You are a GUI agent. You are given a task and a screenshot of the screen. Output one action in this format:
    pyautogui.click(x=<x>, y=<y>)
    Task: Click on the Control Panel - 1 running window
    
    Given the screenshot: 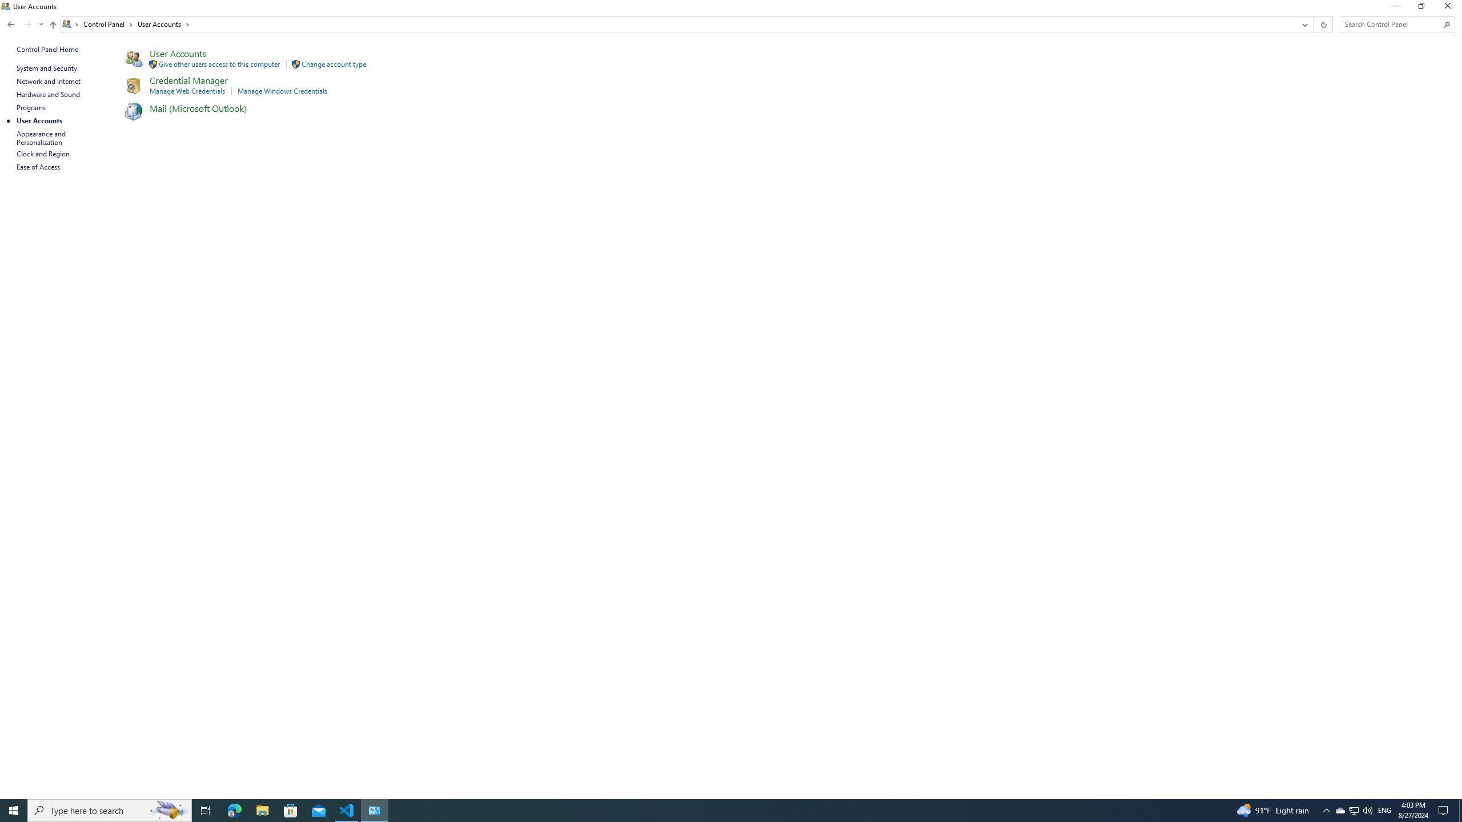 What is the action you would take?
    pyautogui.click(x=375, y=811)
    